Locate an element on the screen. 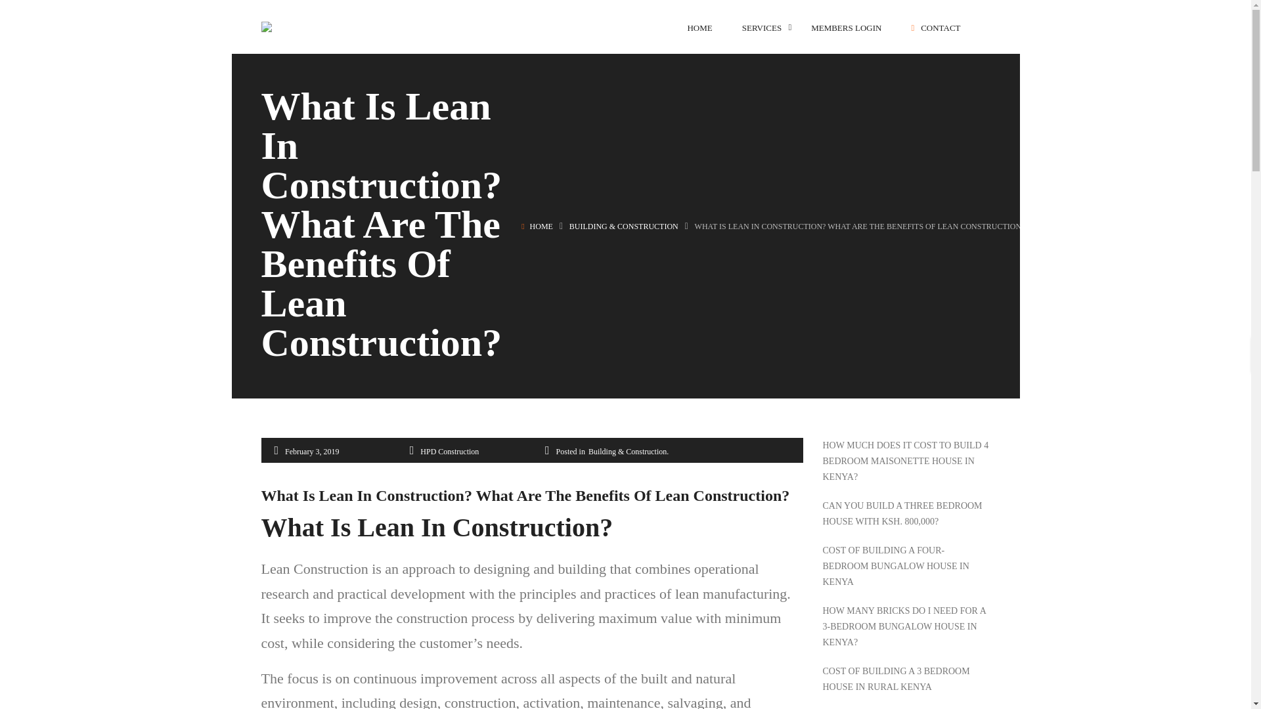  HPD Construction is located at coordinates (449, 452).